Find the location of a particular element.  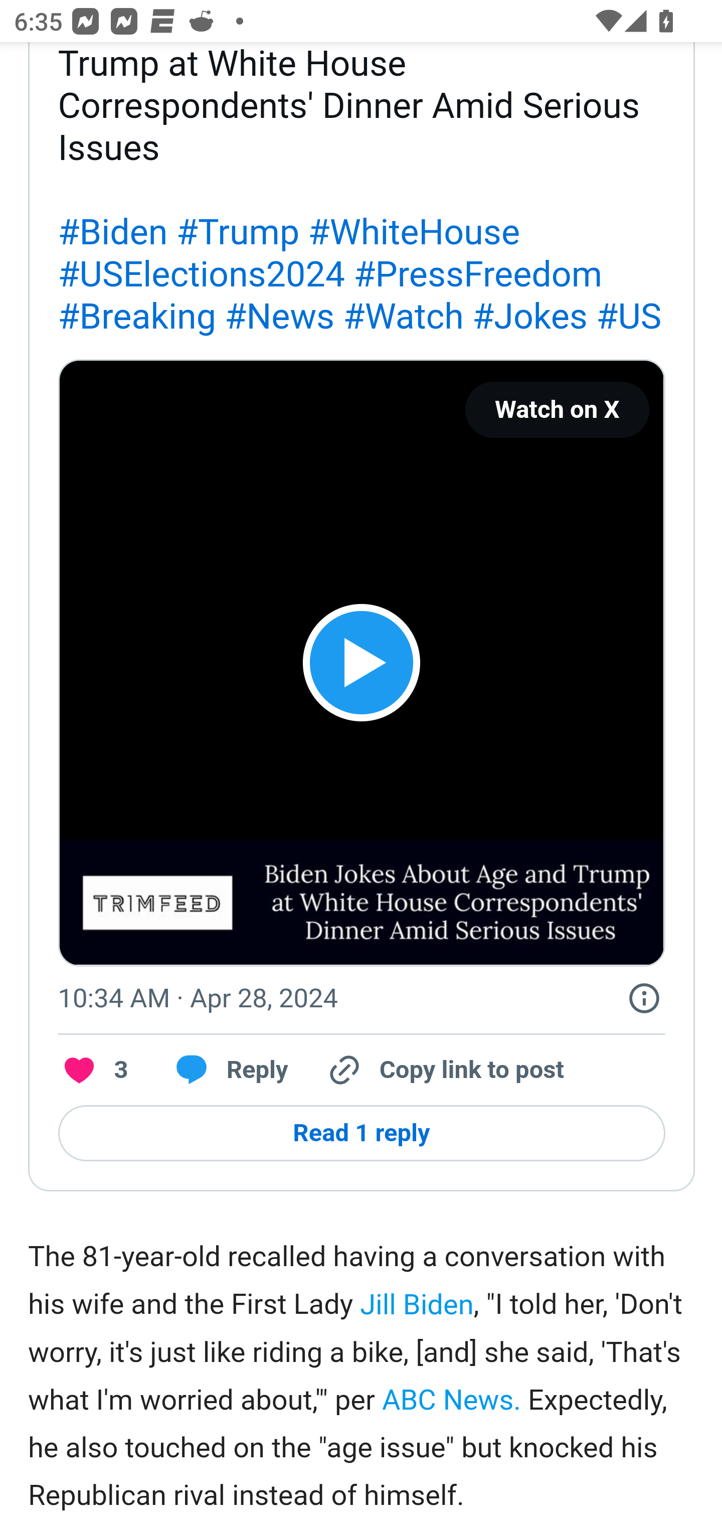

Read 1 reply is located at coordinates (362, 1133).